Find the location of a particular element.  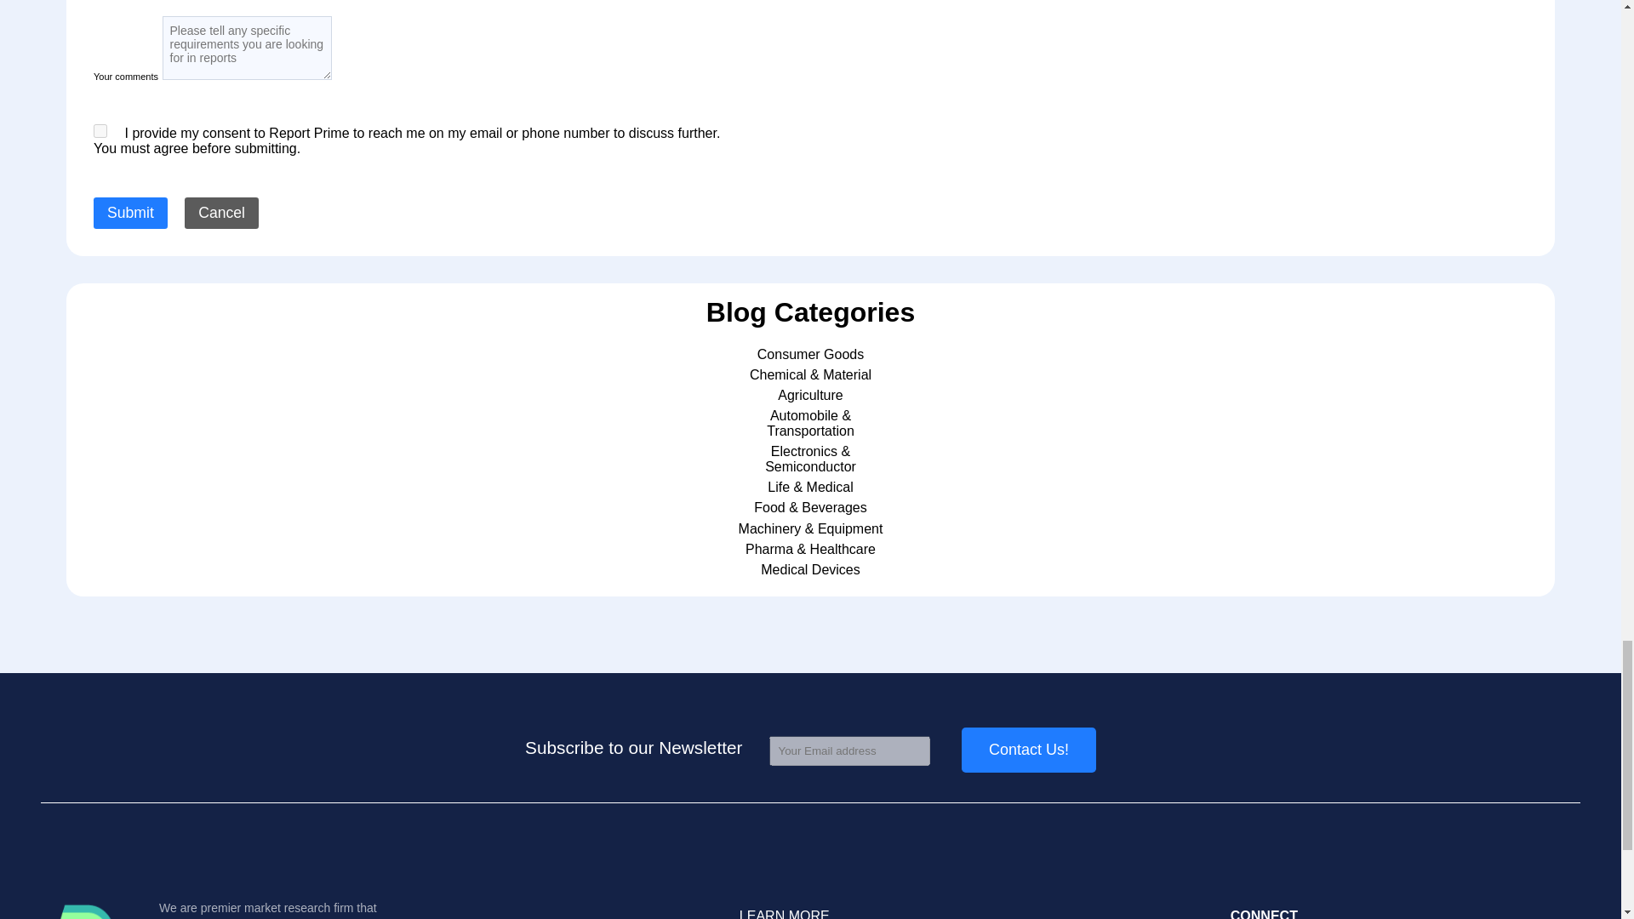

Consumer Goods is located at coordinates (810, 354).